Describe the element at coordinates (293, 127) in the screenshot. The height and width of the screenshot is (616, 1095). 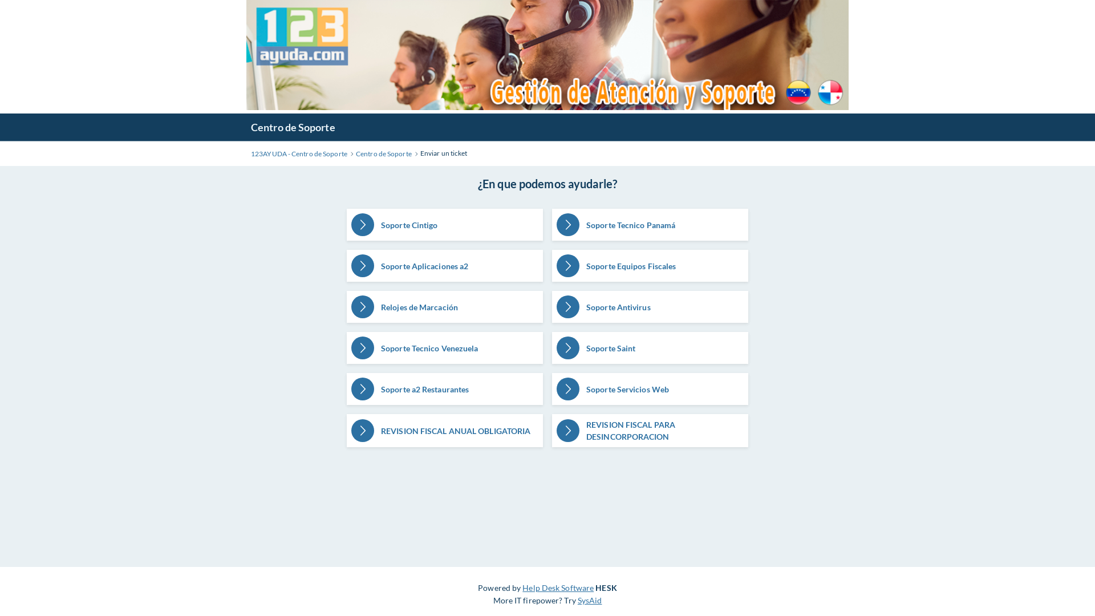
I see `Centro de Soporte` at that location.